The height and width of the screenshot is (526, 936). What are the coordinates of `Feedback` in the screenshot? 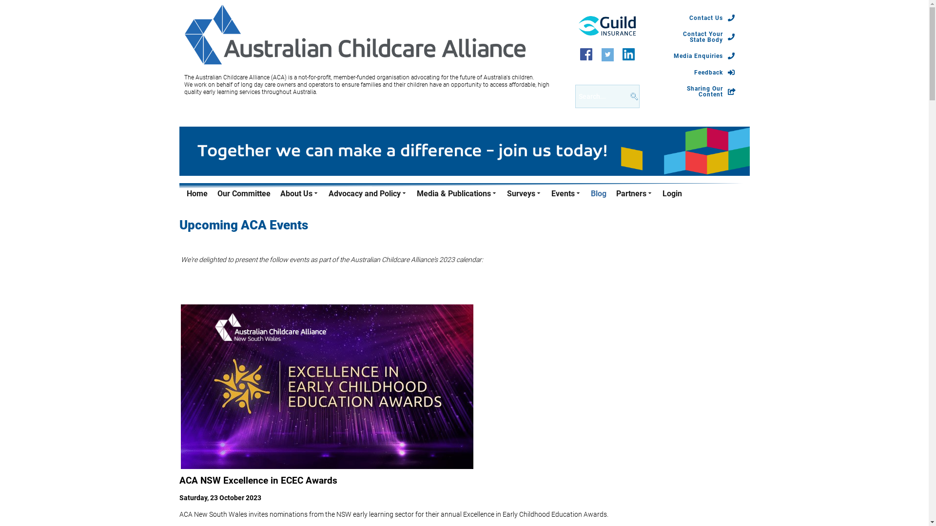 It's located at (715, 73).